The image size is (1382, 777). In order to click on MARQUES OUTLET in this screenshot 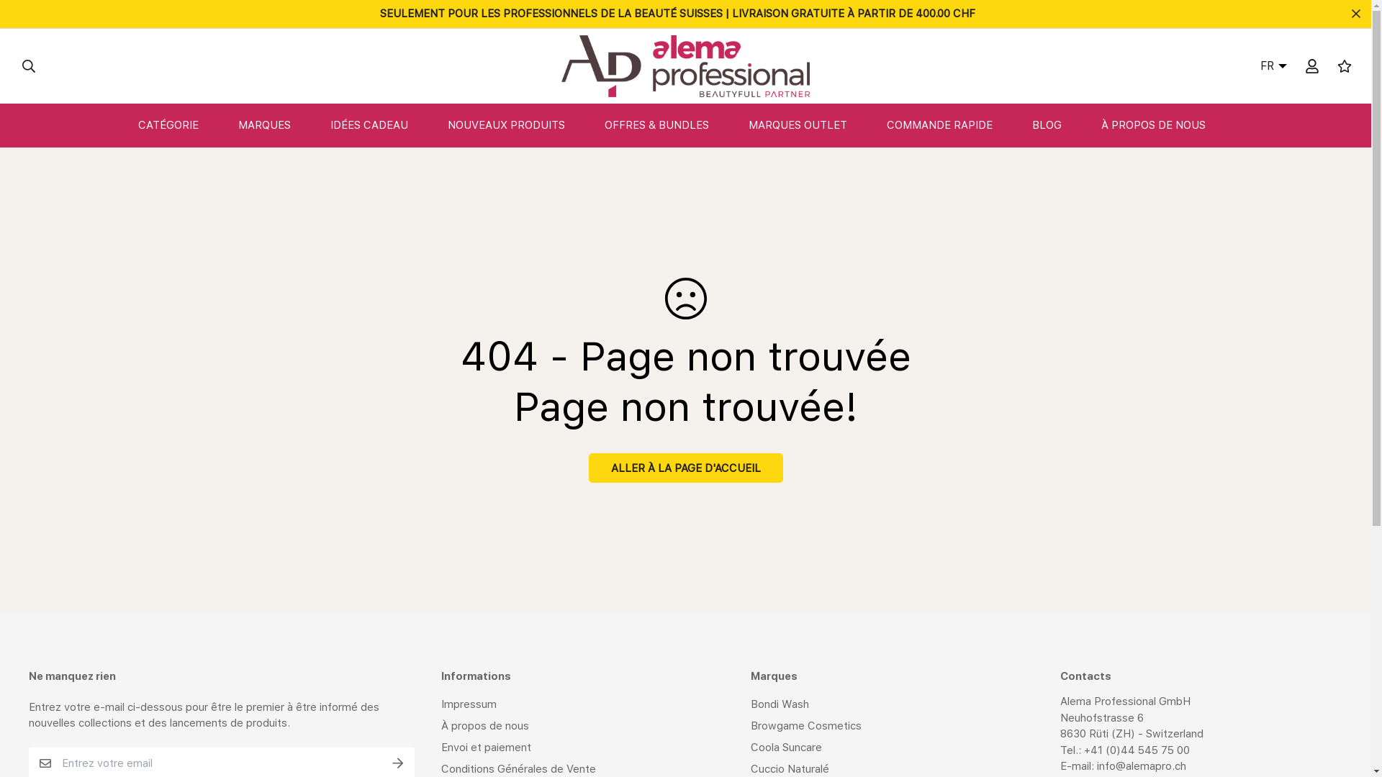, I will do `click(812, 125)`.